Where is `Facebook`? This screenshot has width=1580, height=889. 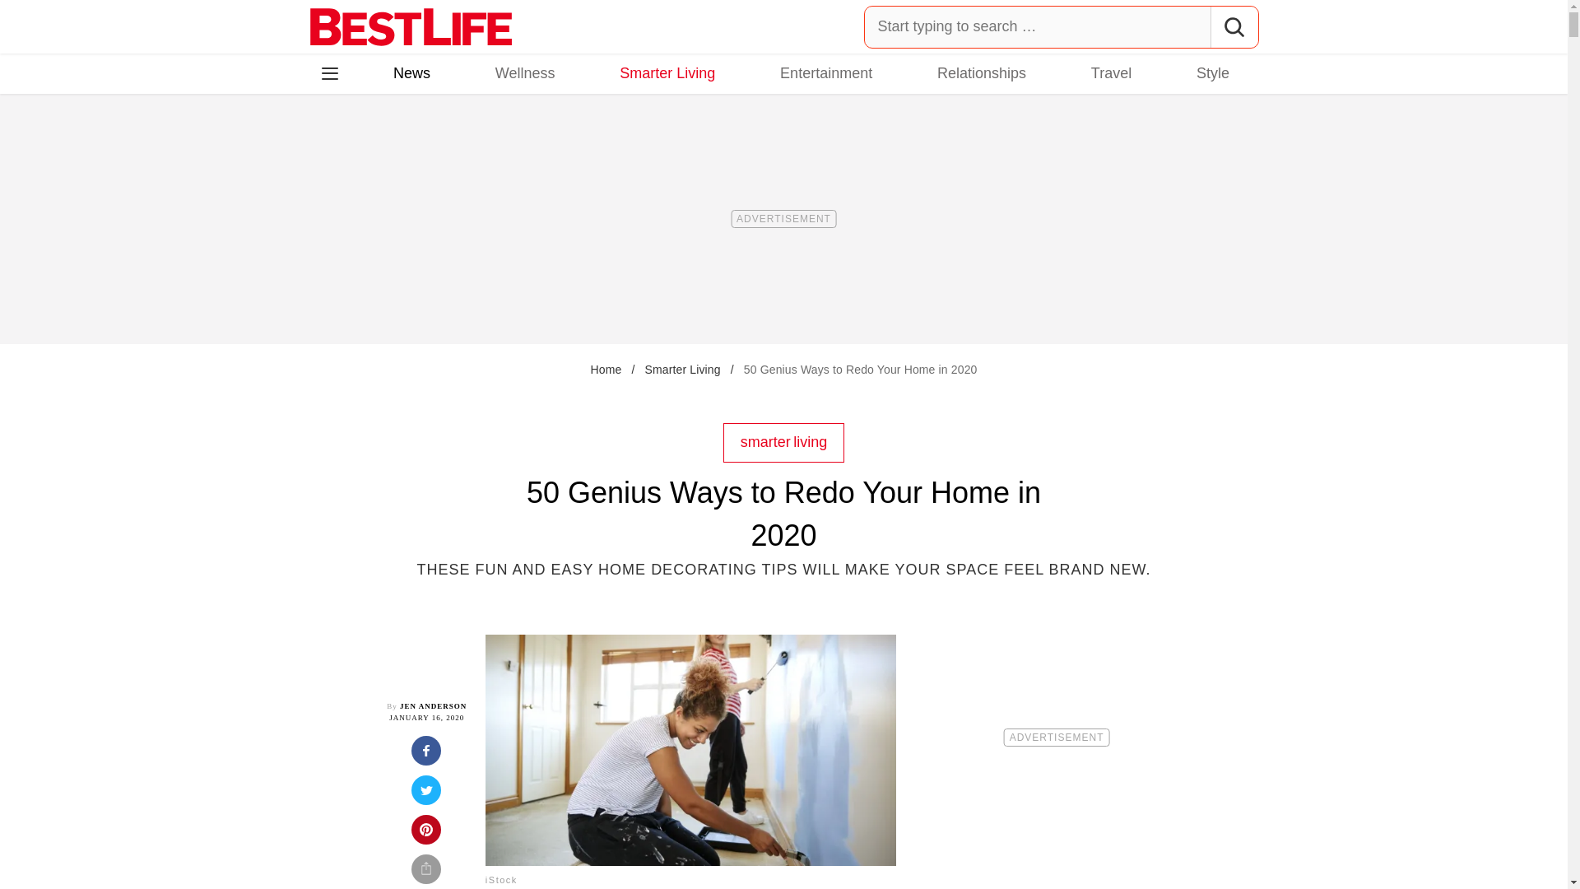 Facebook is located at coordinates (342, 145).